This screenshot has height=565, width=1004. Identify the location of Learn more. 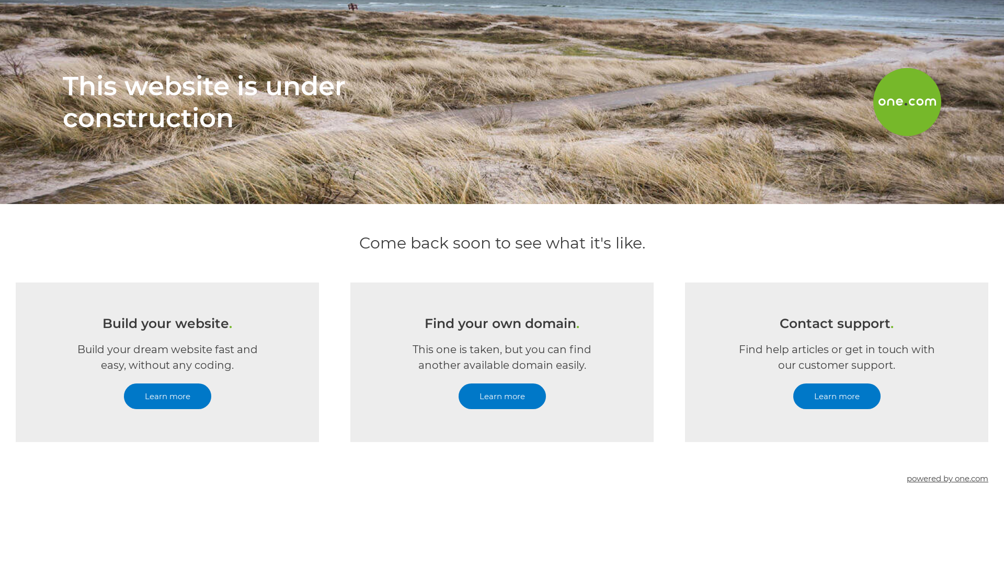
(837, 397).